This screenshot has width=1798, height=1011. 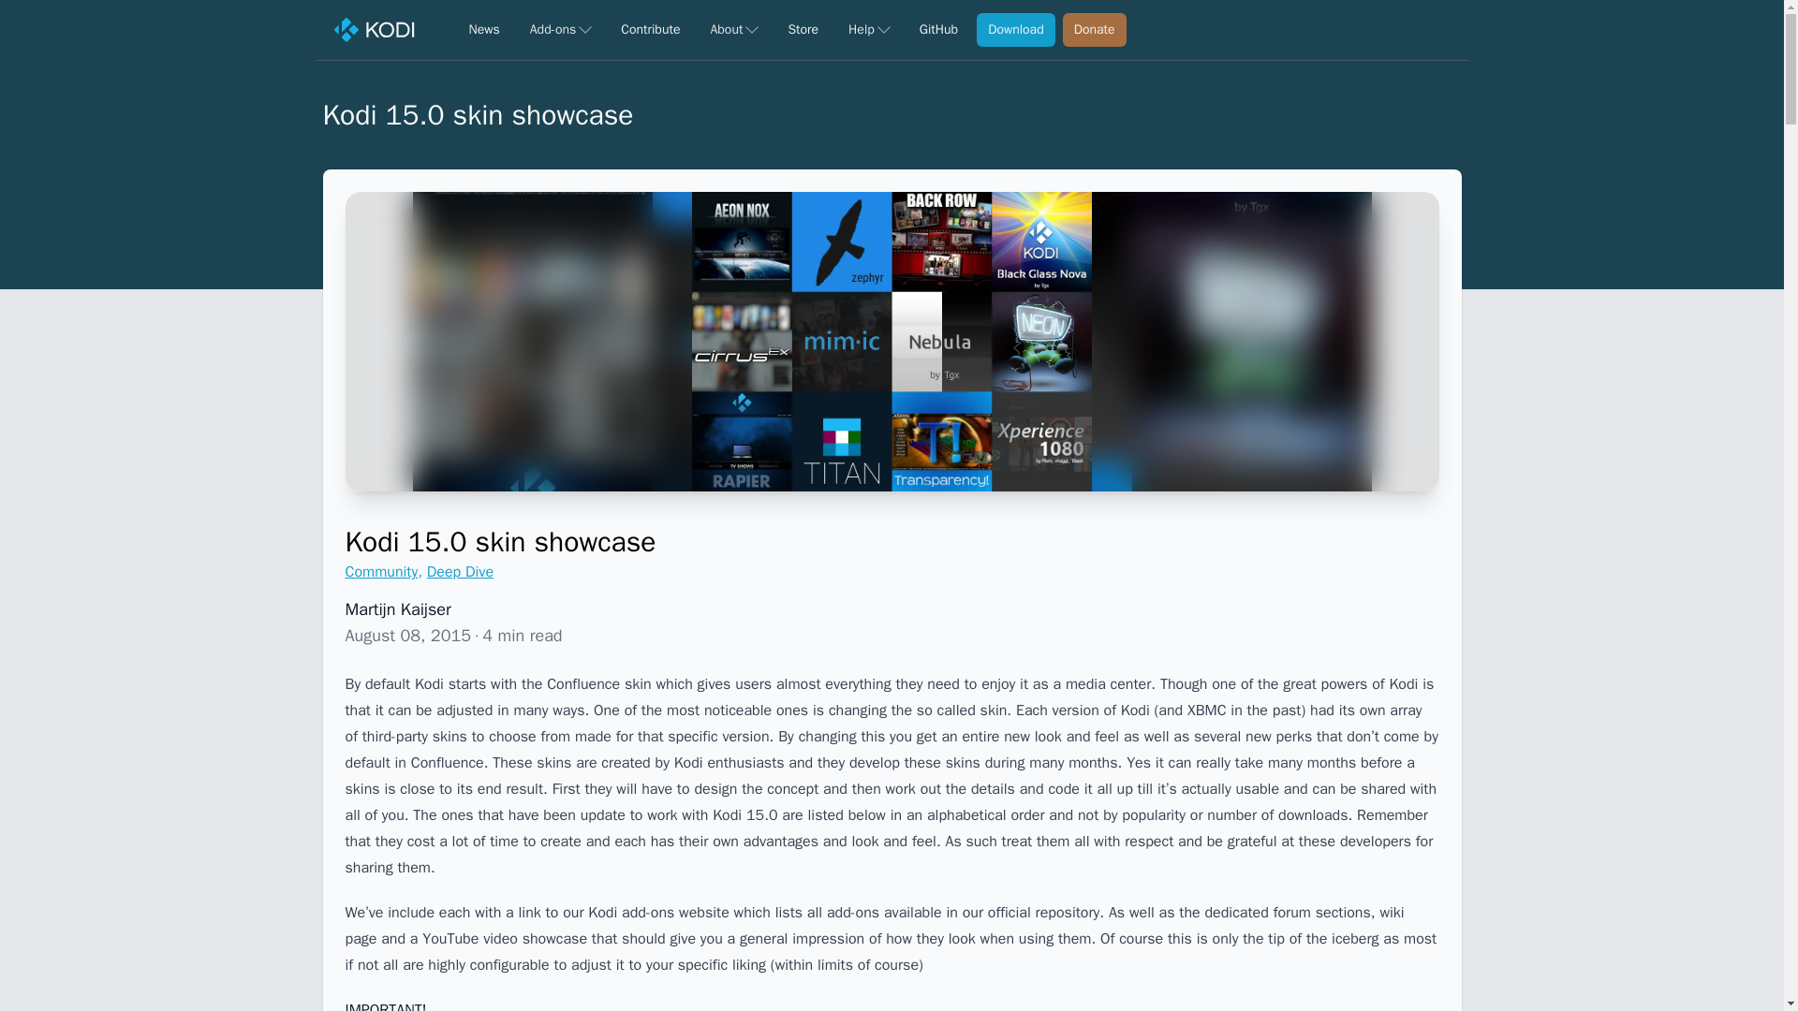 What do you see at coordinates (650, 30) in the screenshot?
I see `Contribute` at bounding box center [650, 30].